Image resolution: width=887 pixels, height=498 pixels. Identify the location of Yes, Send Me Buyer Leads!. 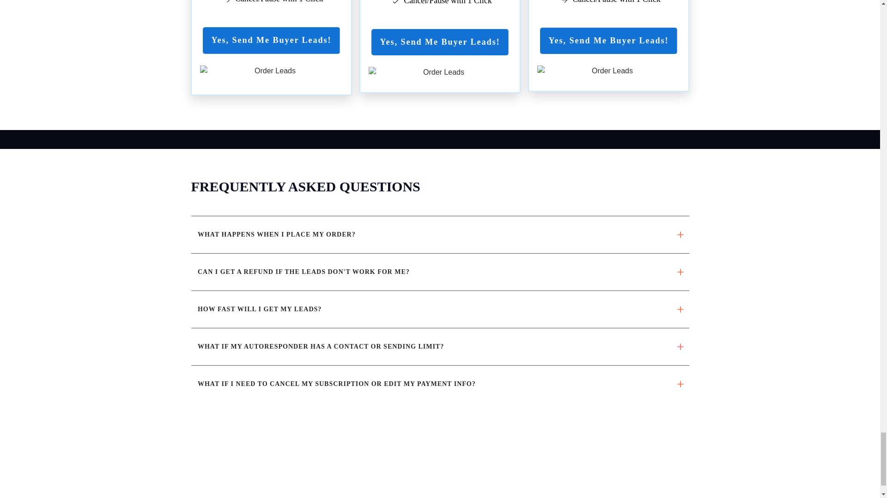
(271, 41).